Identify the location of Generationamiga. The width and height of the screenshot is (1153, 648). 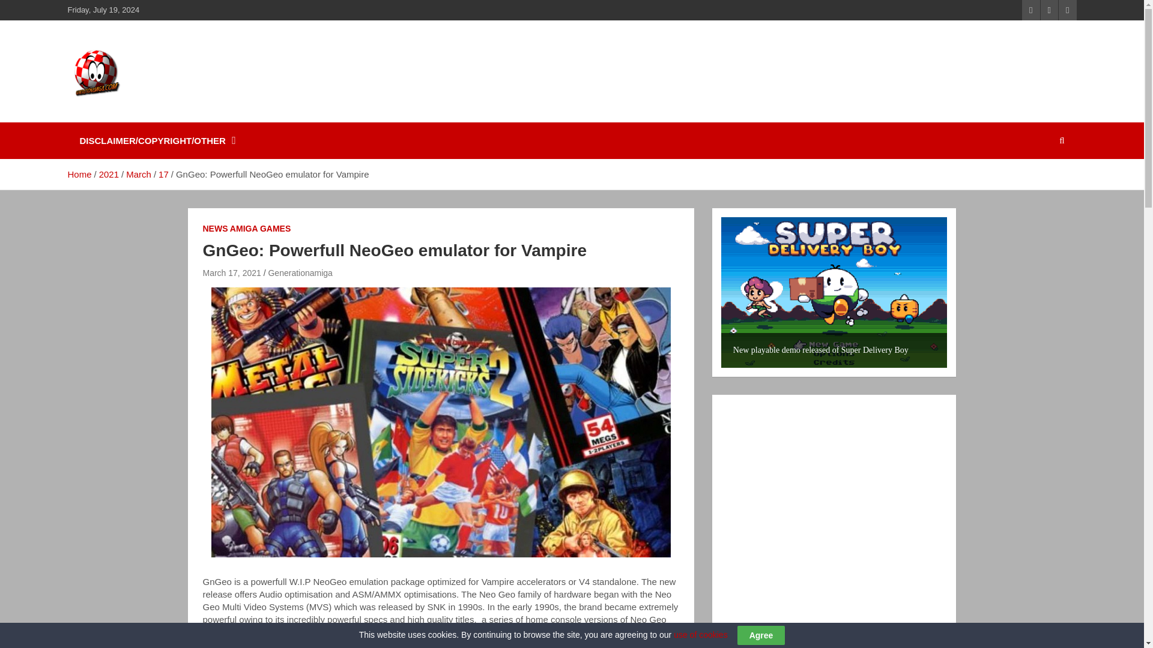
(299, 273).